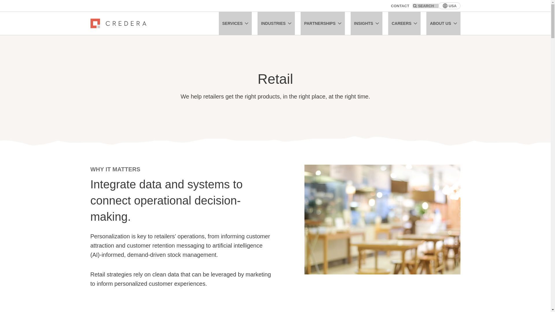  Describe the element at coordinates (443, 23) in the screenshot. I see `ABOUT US` at that location.